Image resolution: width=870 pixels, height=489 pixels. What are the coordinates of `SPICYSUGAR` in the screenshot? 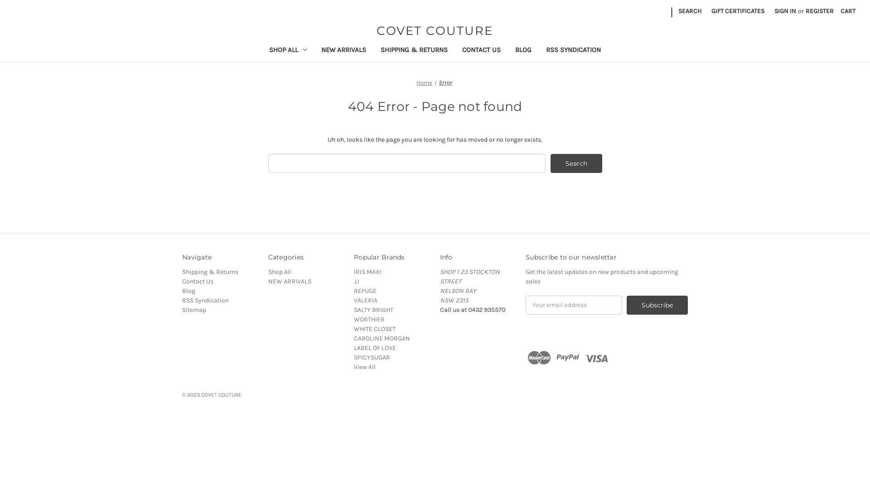 It's located at (372, 358).